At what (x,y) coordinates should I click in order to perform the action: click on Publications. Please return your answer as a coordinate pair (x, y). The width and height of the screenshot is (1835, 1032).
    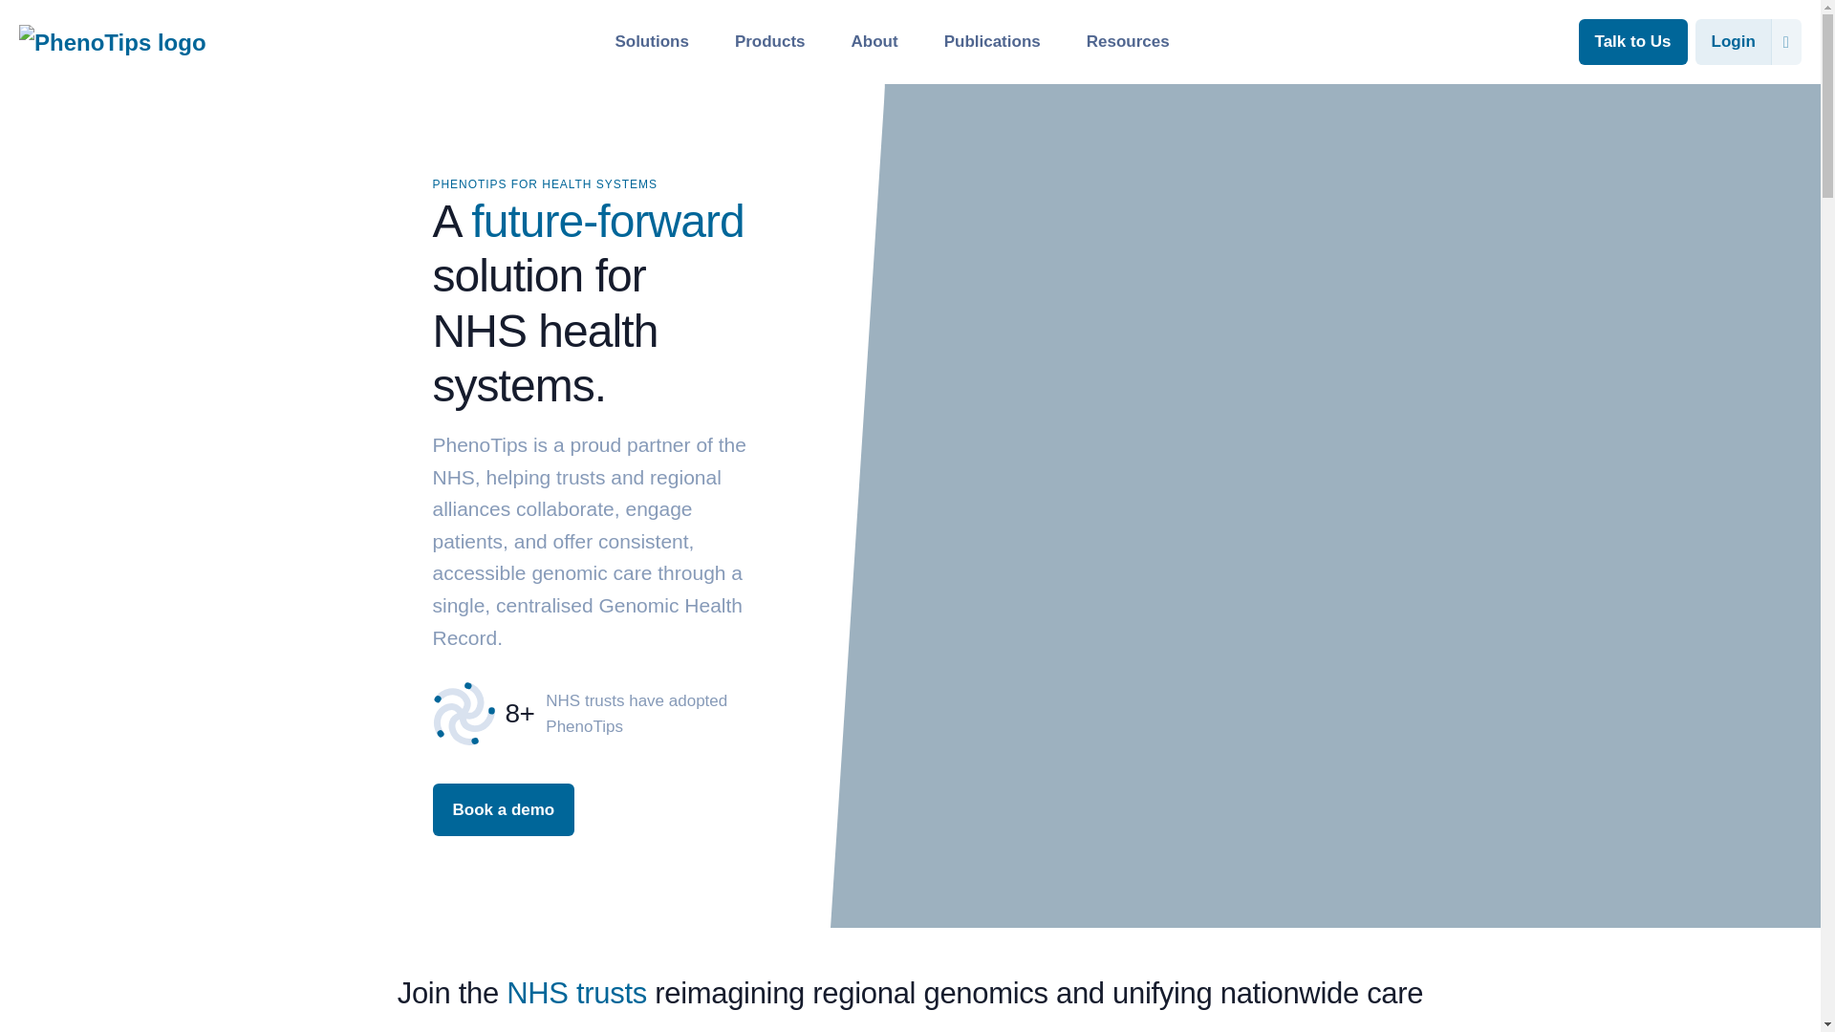
    Looking at the image, I should click on (992, 40).